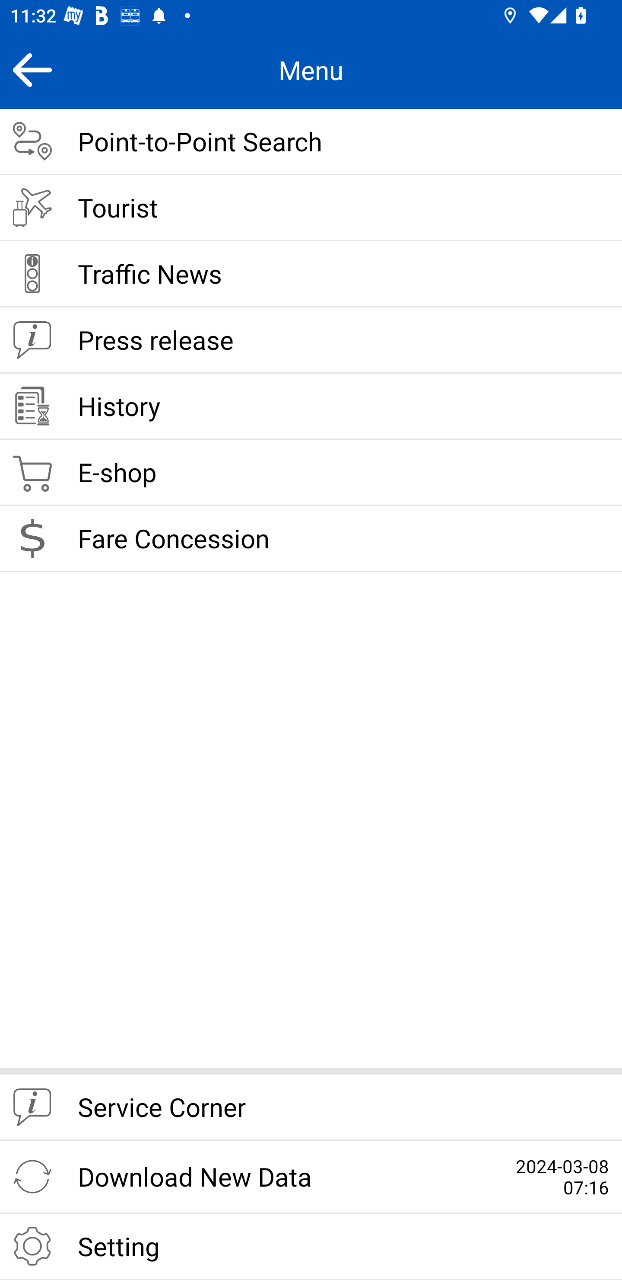  I want to click on Download New Data 2024-03-08
07:16, so click(311, 1177).